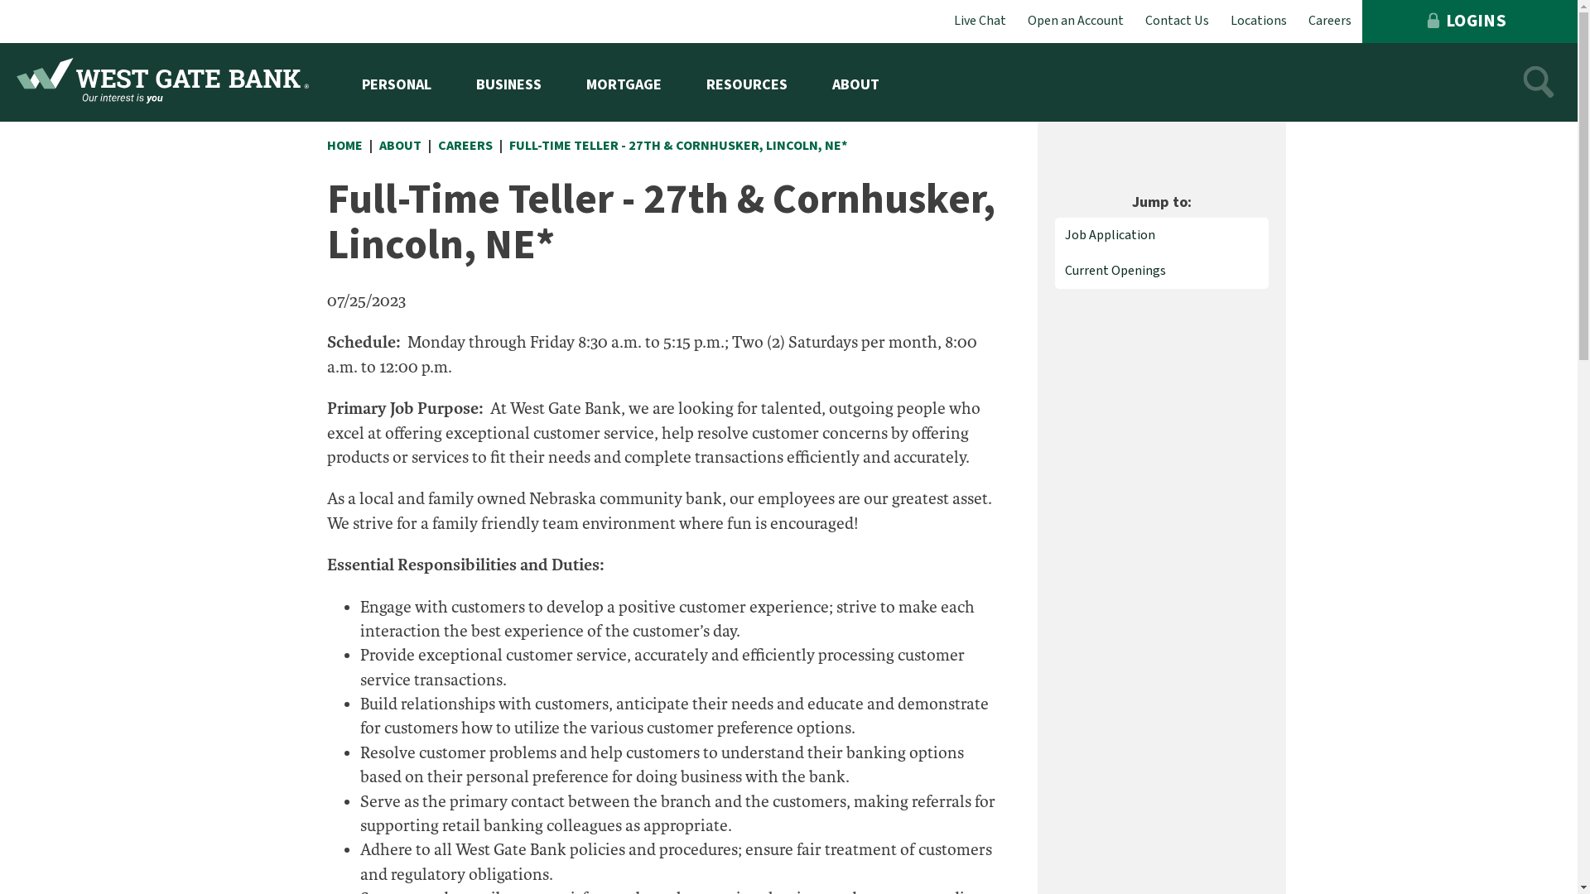  What do you see at coordinates (1178, 22) in the screenshot?
I see `Contact Us` at bounding box center [1178, 22].